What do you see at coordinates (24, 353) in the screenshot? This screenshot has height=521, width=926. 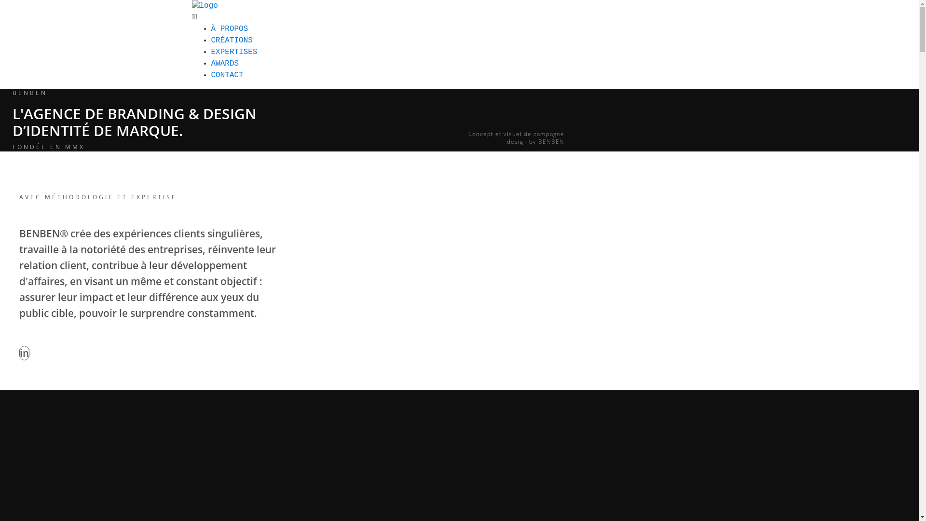 I see `in` at bounding box center [24, 353].